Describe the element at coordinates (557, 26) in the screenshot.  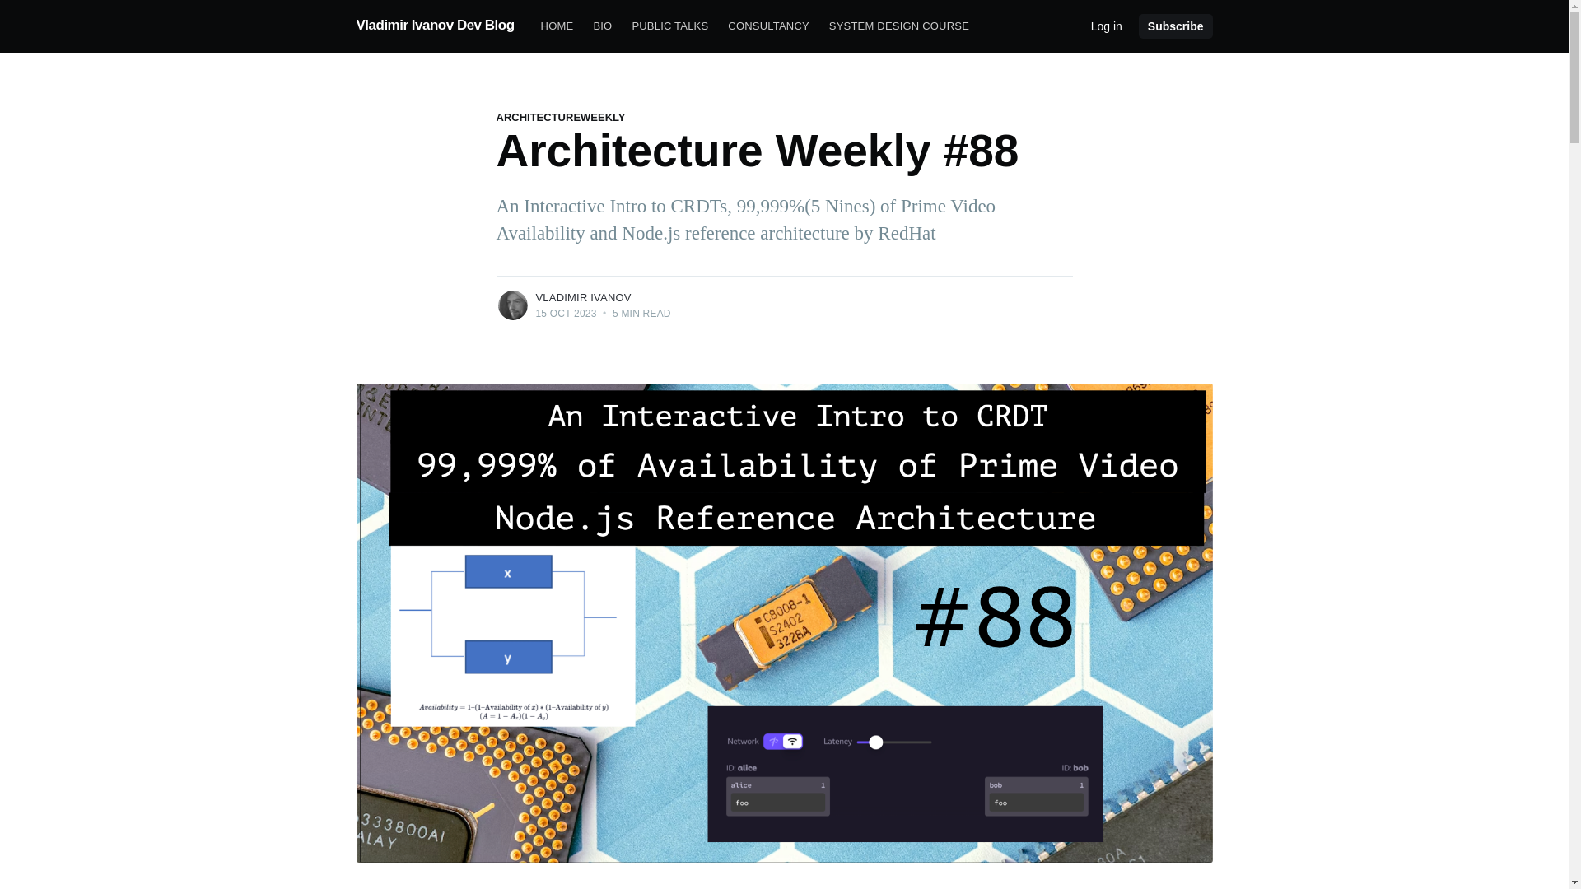
I see `HOME` at that location.